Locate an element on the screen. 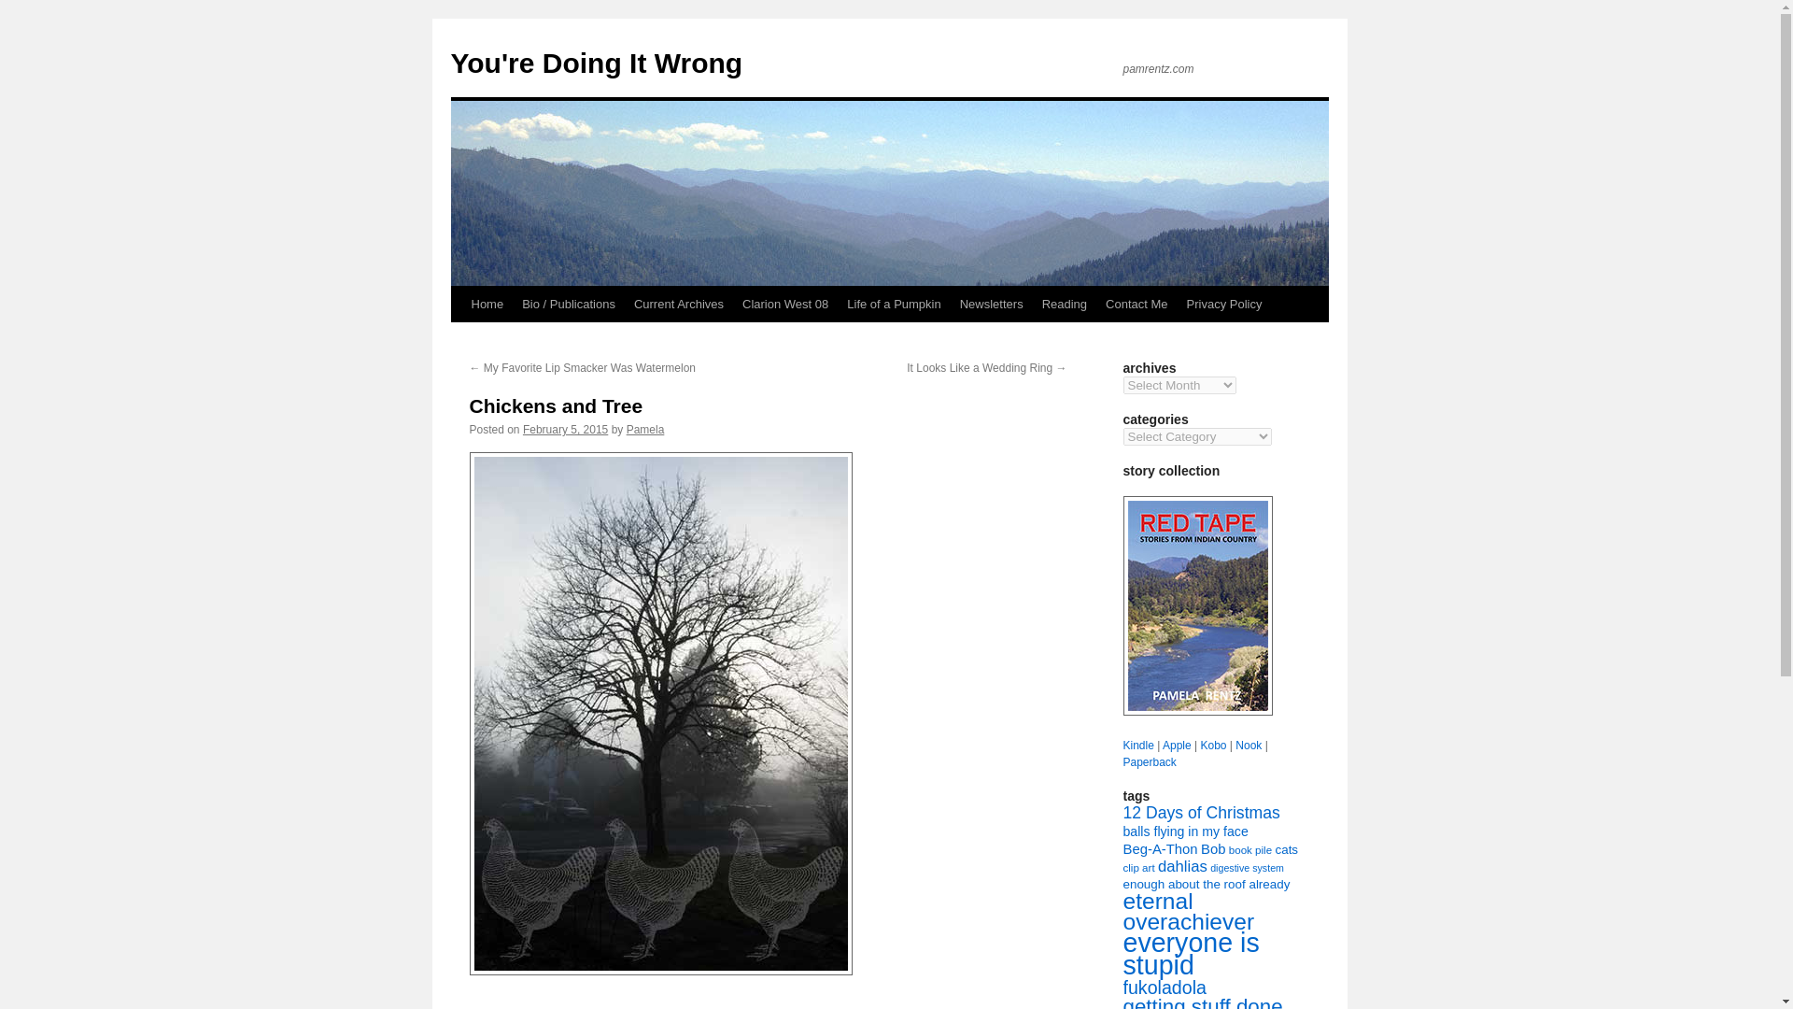 The width and height of the screenshot is (1793, 1009). Kobo is located at coordinates (1212, 745).